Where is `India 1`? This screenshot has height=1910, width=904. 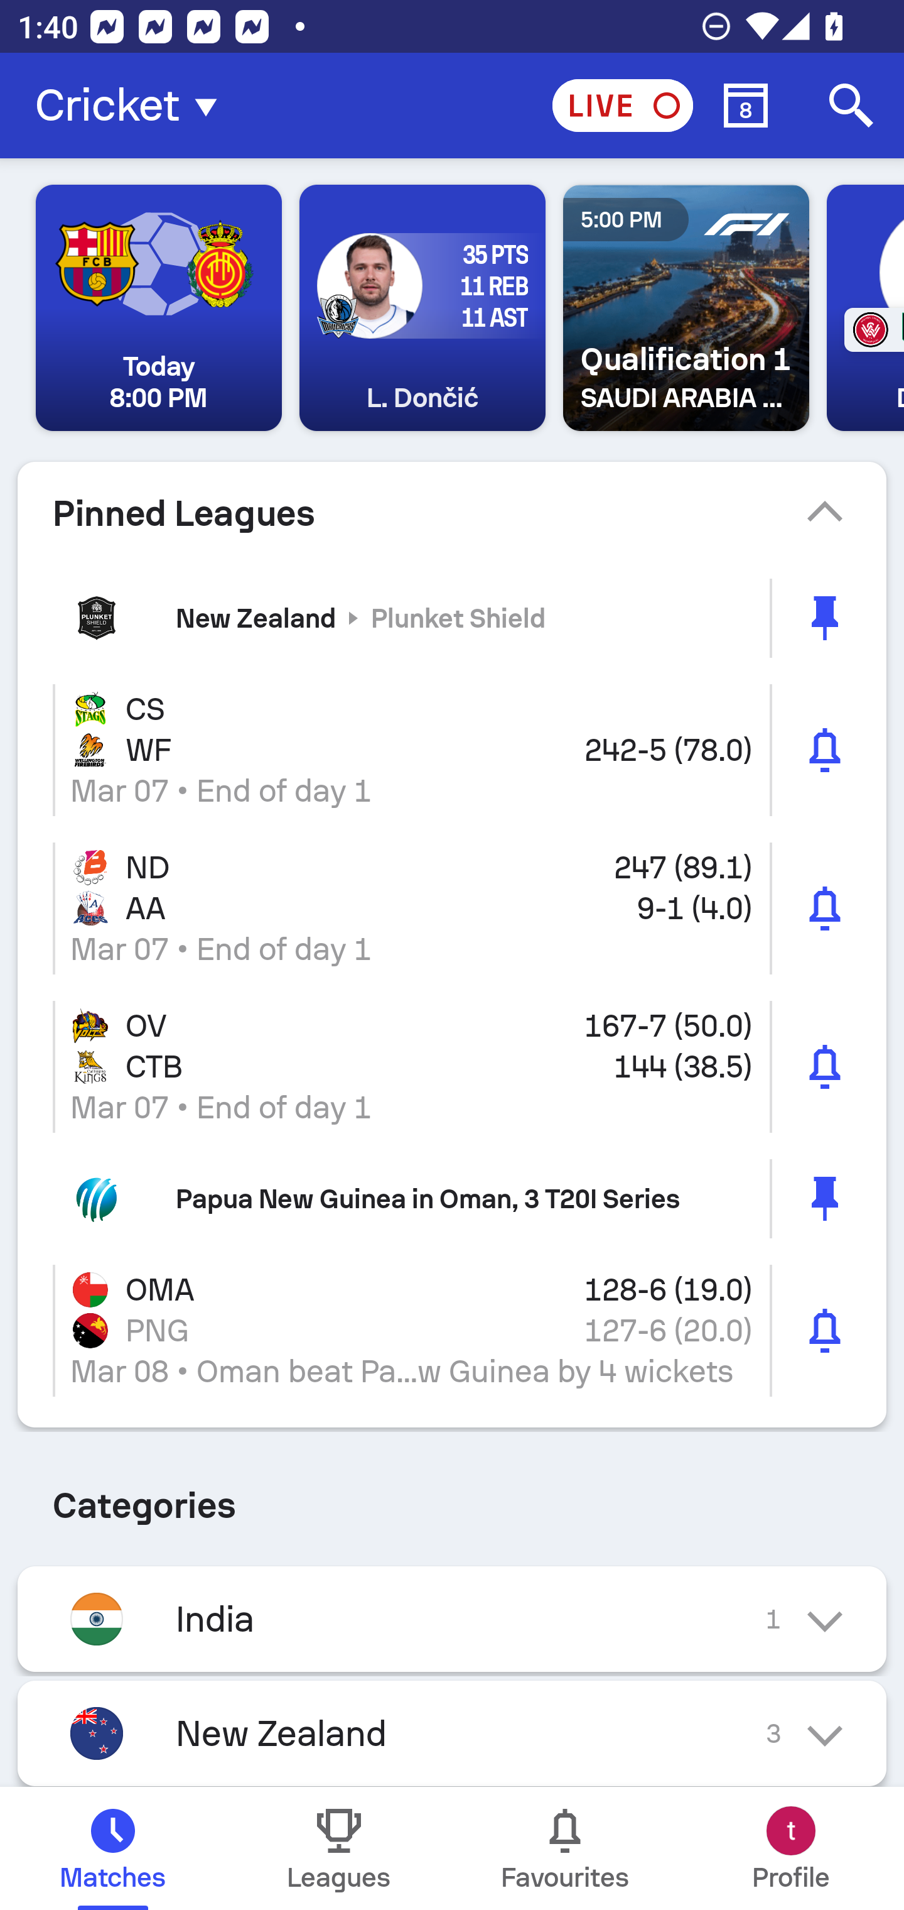
India 1 is located at coordinates (452, 1618).